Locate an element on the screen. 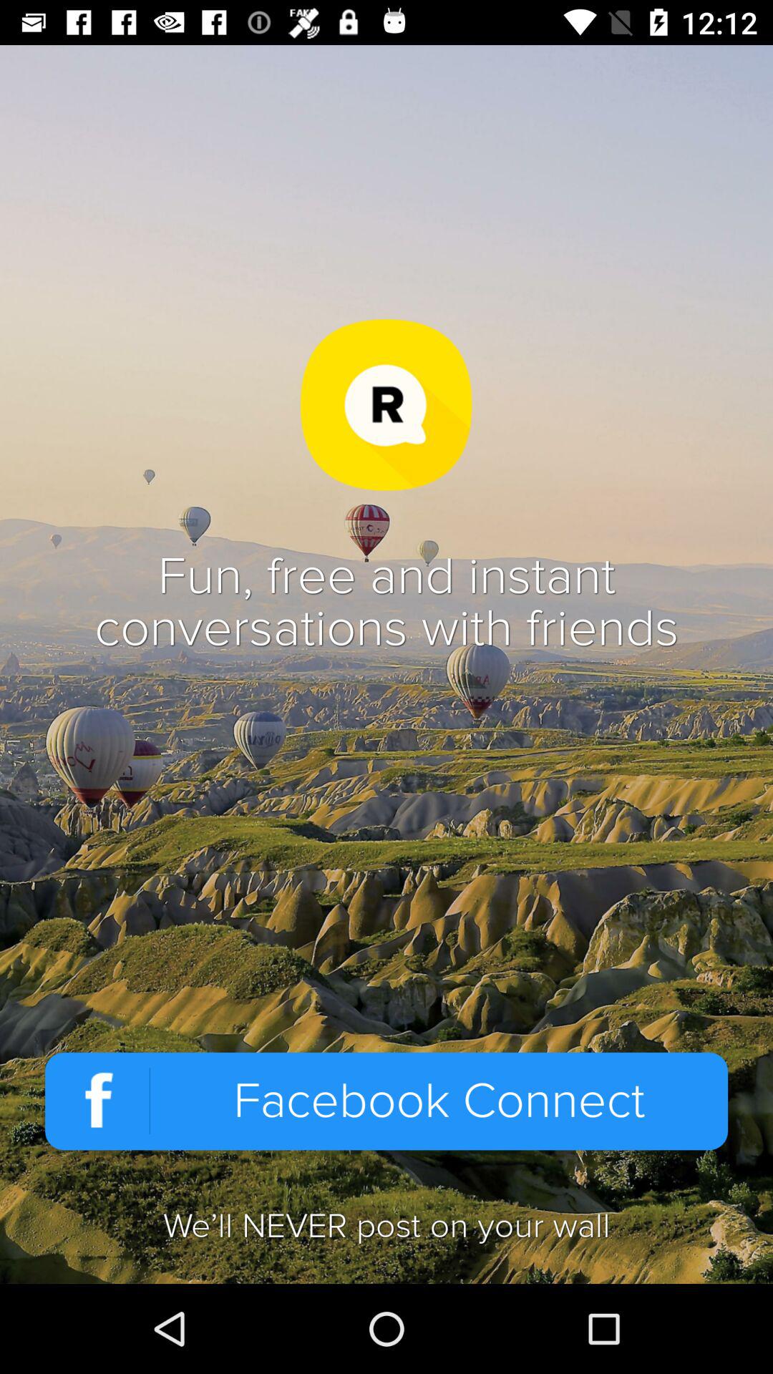 The height and width of the screenshot is (1374, 773). turn on facebook connect icon is located at coordinates (386, 1101).